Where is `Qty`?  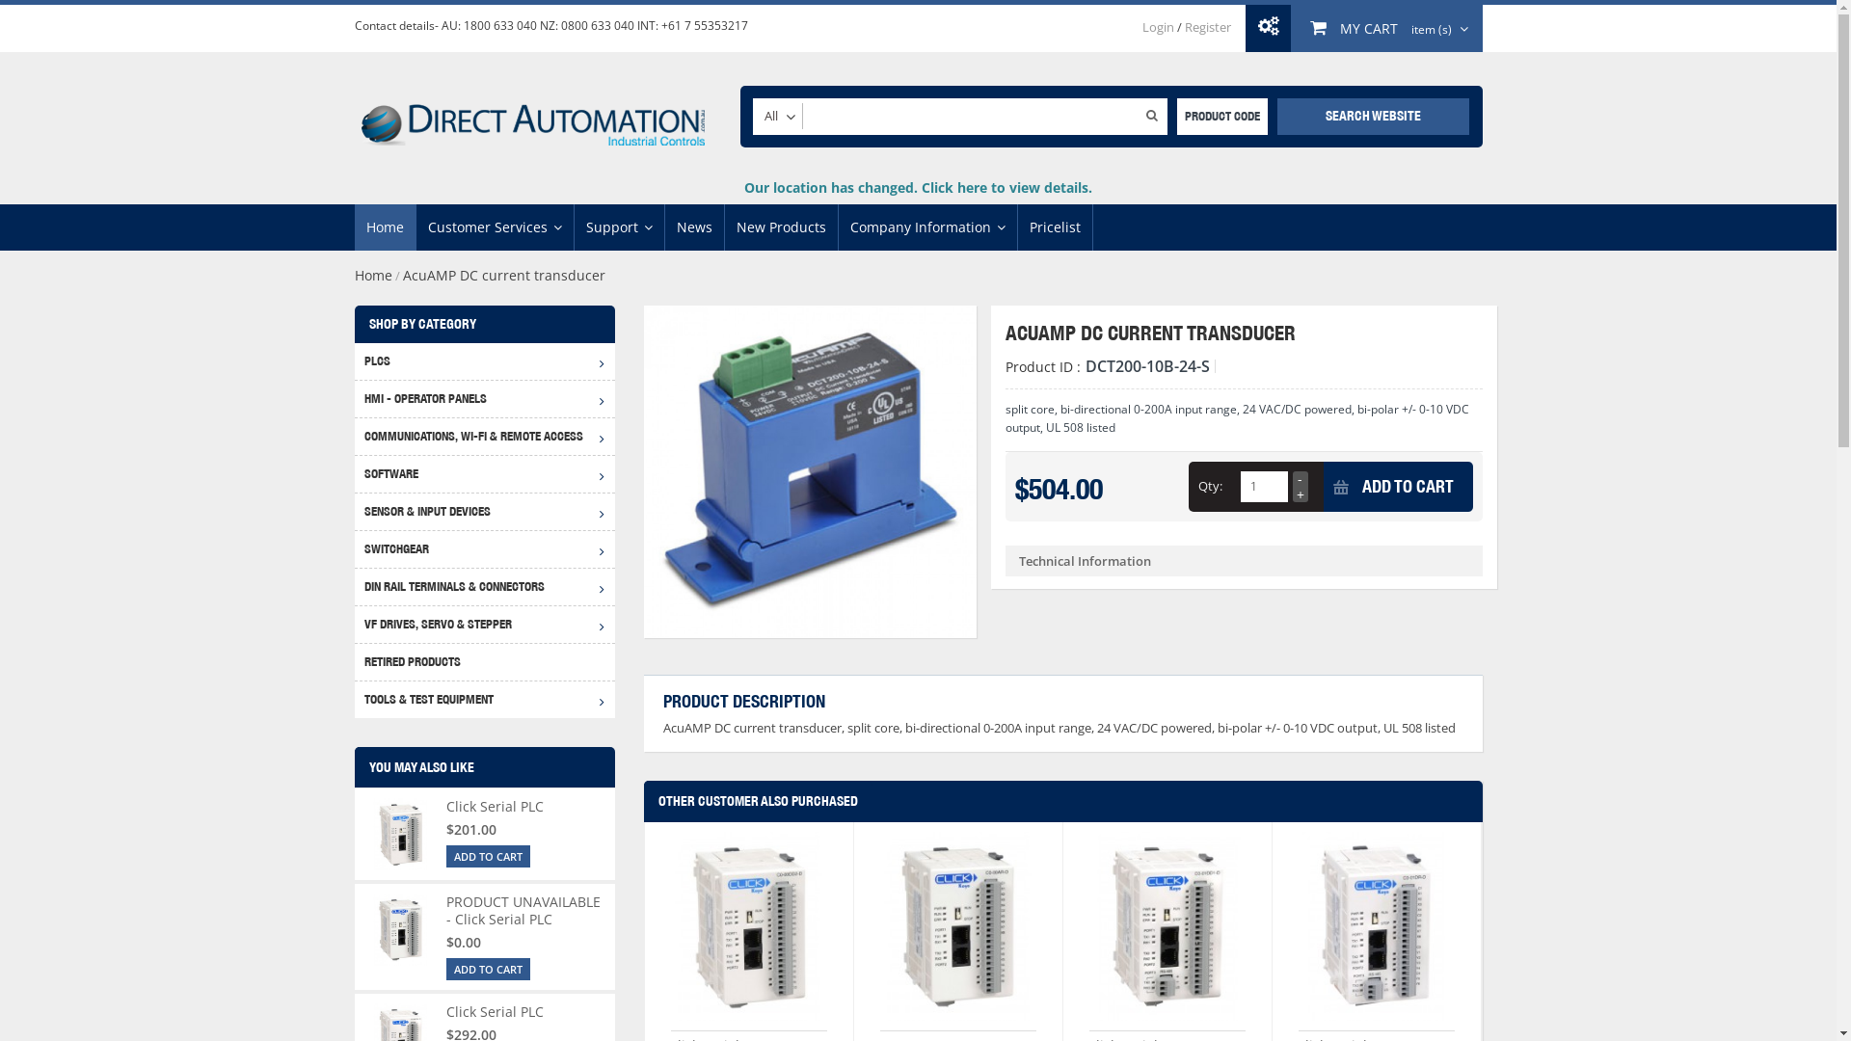
Qty is located at coordinates (1264, 487).